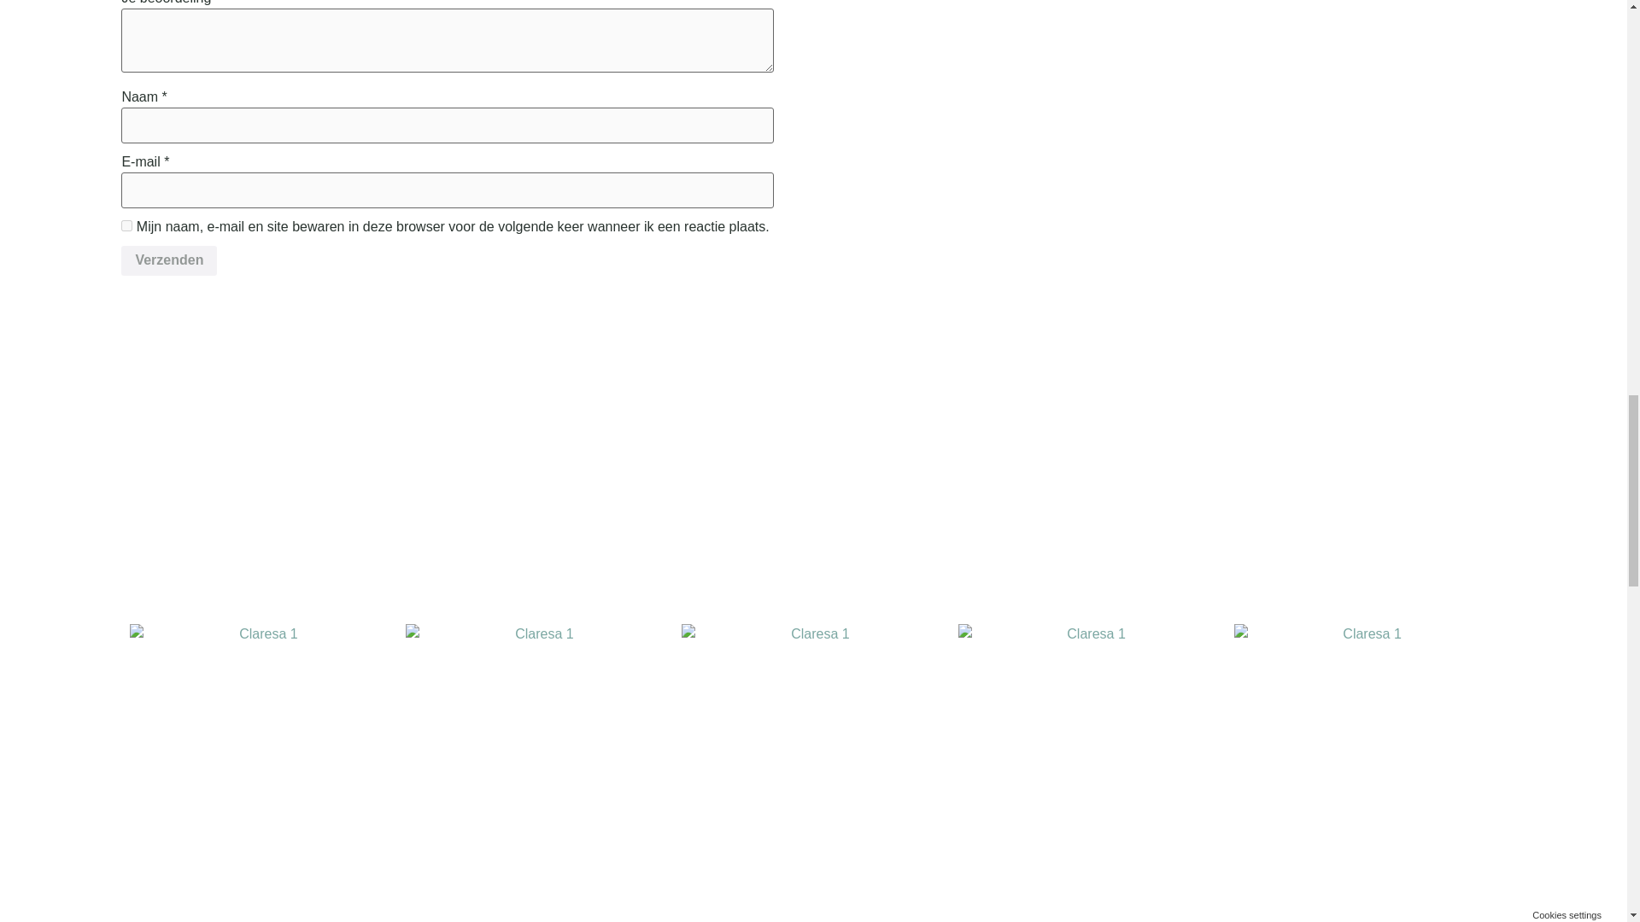 This screenshot has height=922, width=1640. What do you see at coordinates (169, 261) in the screenshot?
I see `Verzenden` at bounding box center [169, 261].